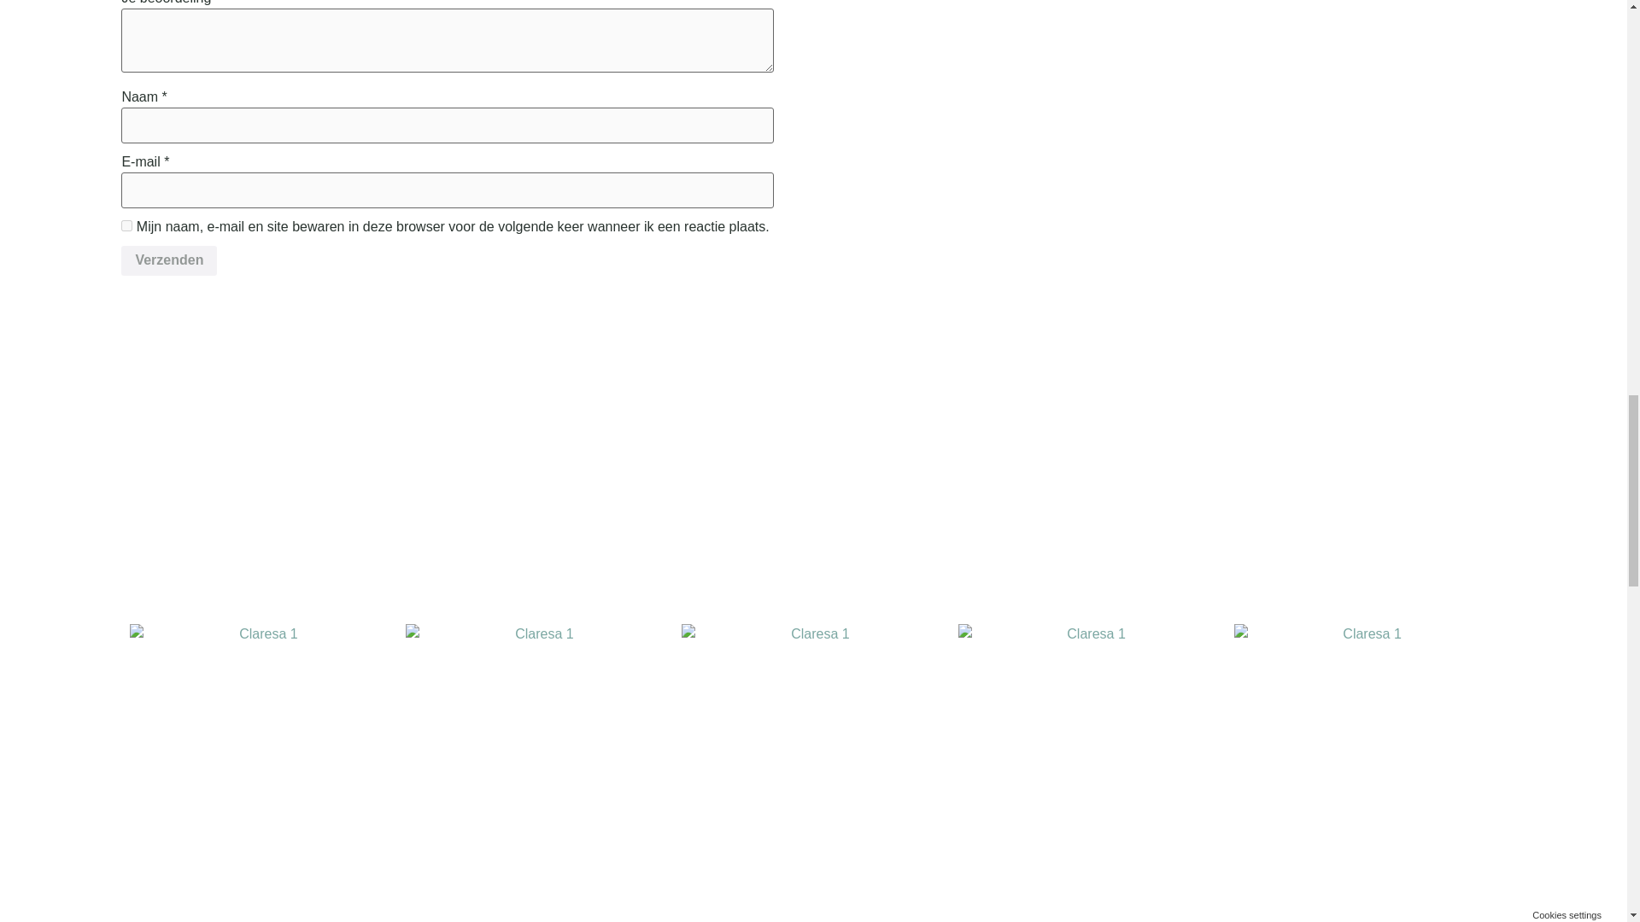 This screenshot has height=922, width=1640. What do you see at coordinates (169, 261) in the screenshot?
I see `Verzenden` at bounding box center [169, 261].